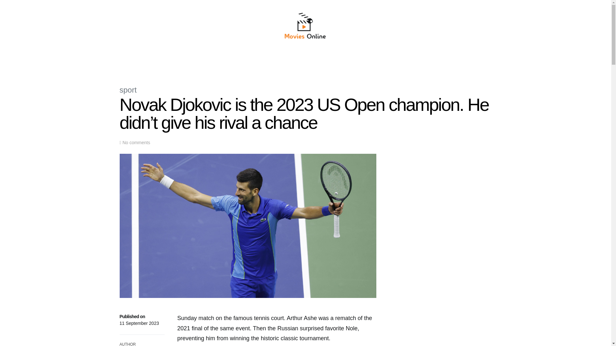 This screenshot has width=616, height=346. I want to click on SCIENCE, so click(284, 62).